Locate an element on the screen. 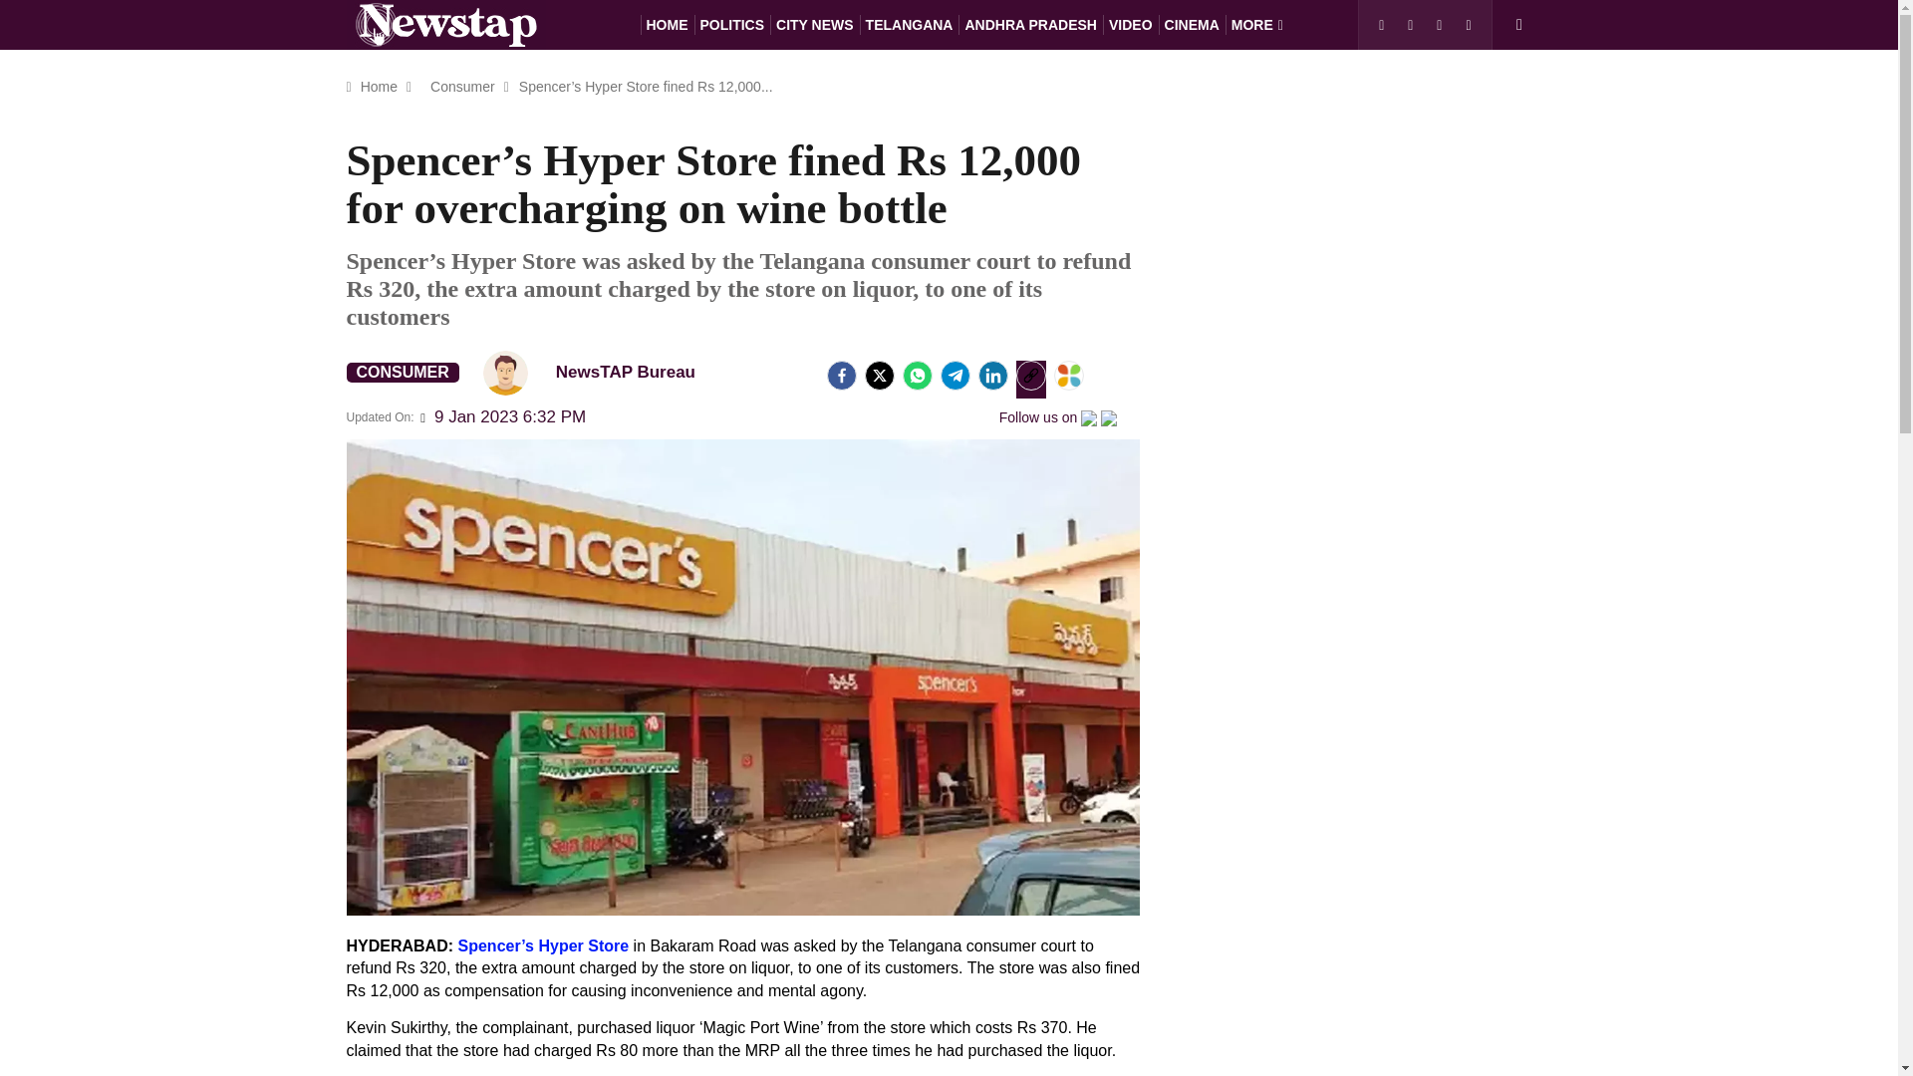  NewsTAP Bureau is located at coordinates (598, 373).